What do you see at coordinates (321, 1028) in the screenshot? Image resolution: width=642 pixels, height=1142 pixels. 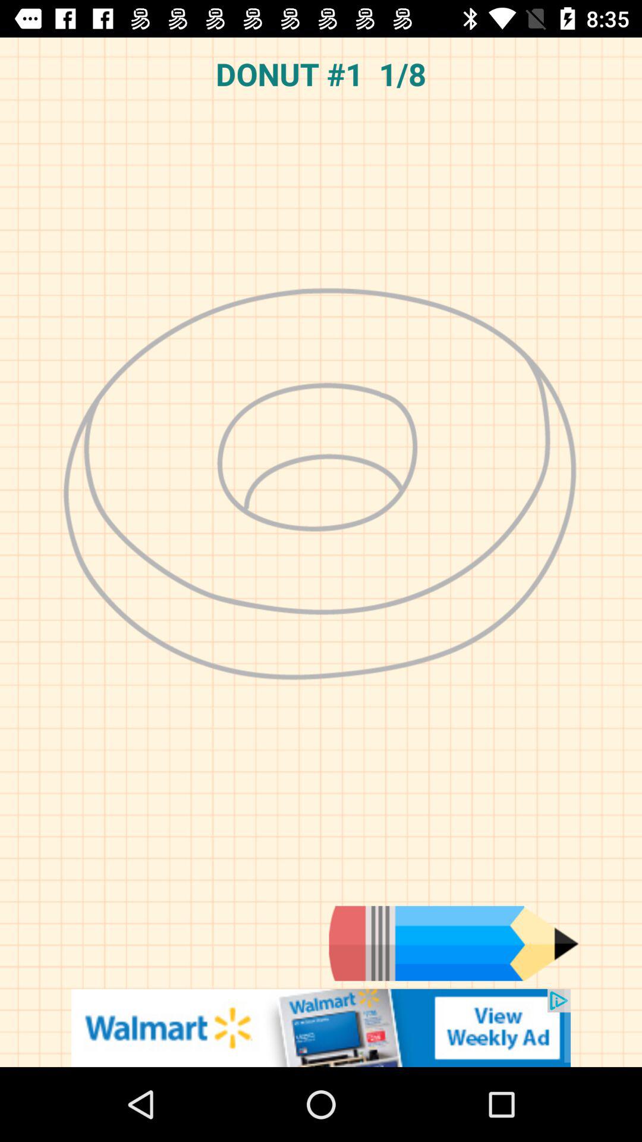 I see `link to advertisement` at bounding box center [321, 1028].